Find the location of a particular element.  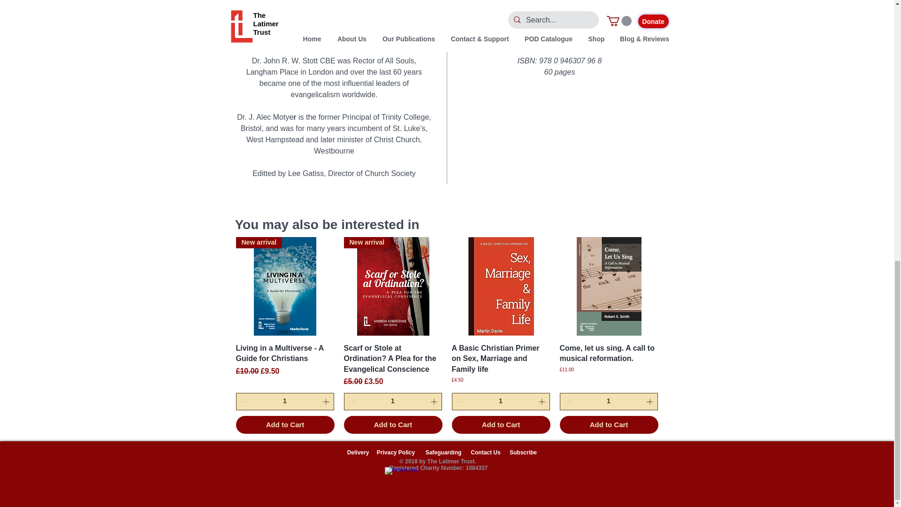

1 is located at coordinates (284, 401).